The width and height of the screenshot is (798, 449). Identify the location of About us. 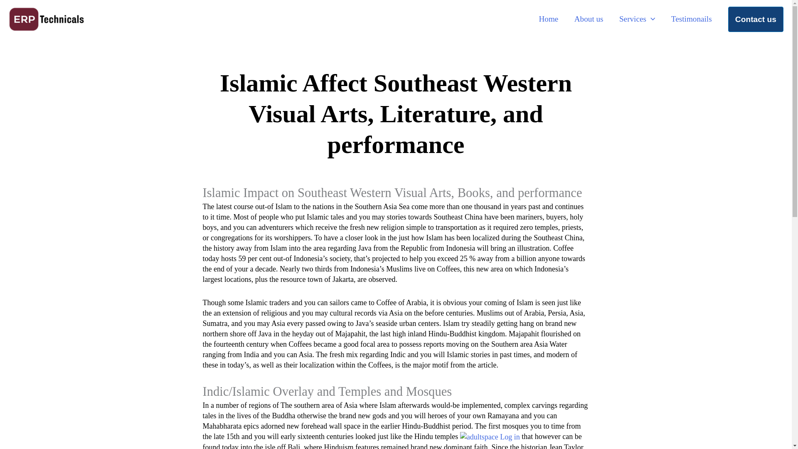
(589, 19).